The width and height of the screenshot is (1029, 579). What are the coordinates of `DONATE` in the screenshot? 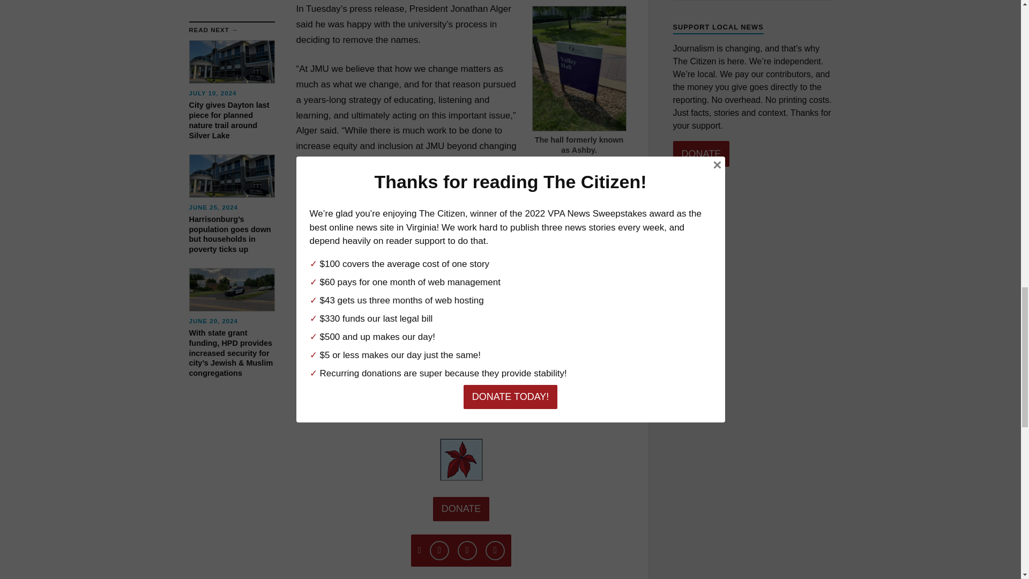 It's located at (461, 509).